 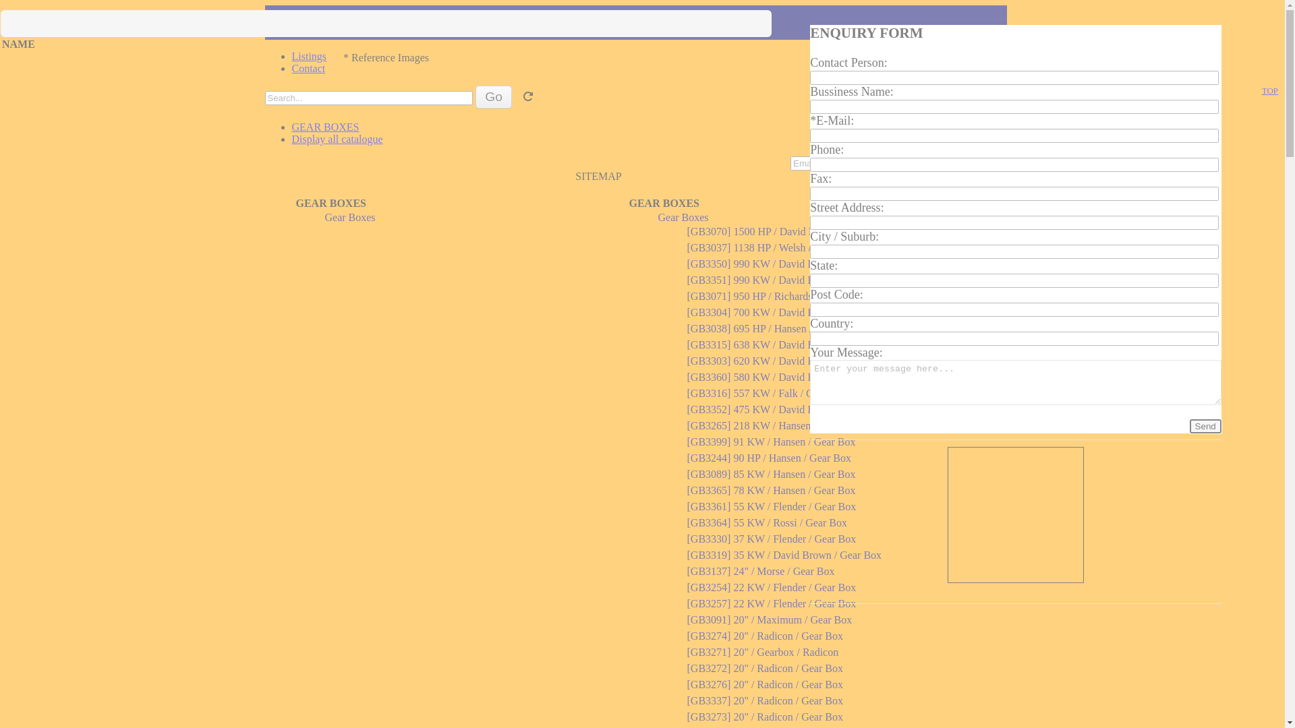 I want to click on [GB3351] 990 KW / David Brown / Gear Box, so click(x=786, y=280).